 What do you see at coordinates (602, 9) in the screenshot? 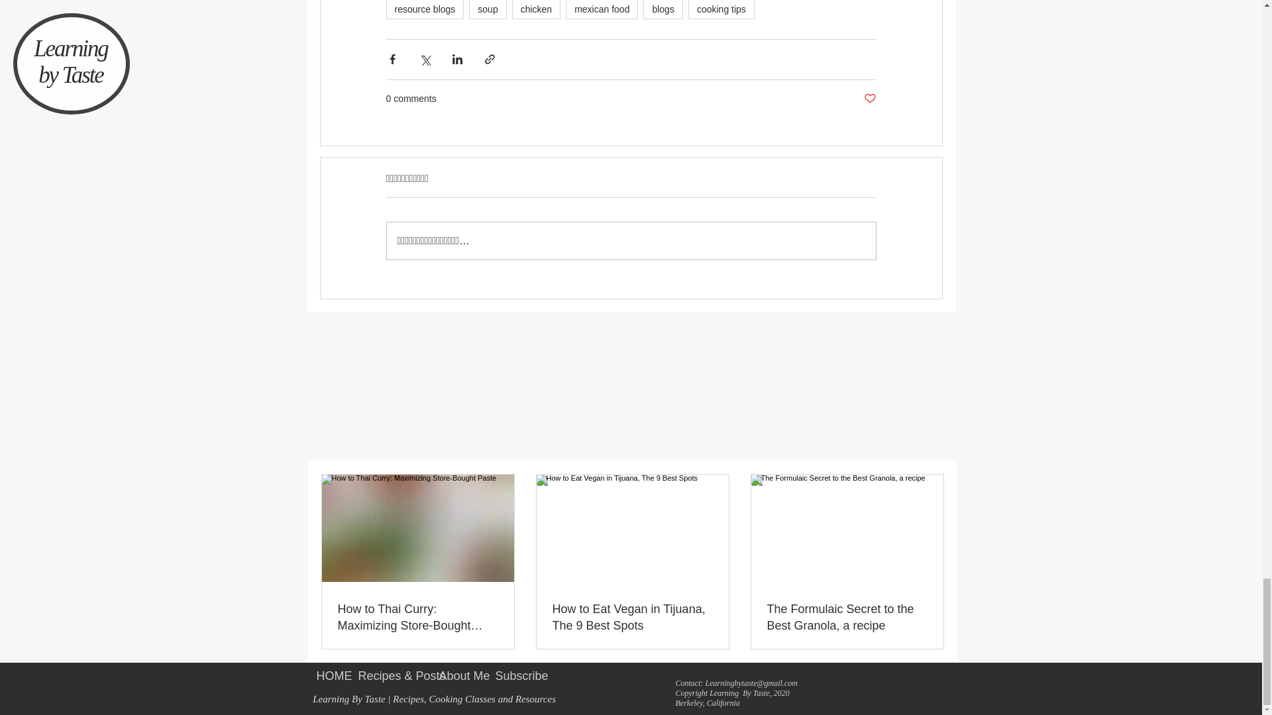
I see `mexican food` at bounding box center [602, 9].